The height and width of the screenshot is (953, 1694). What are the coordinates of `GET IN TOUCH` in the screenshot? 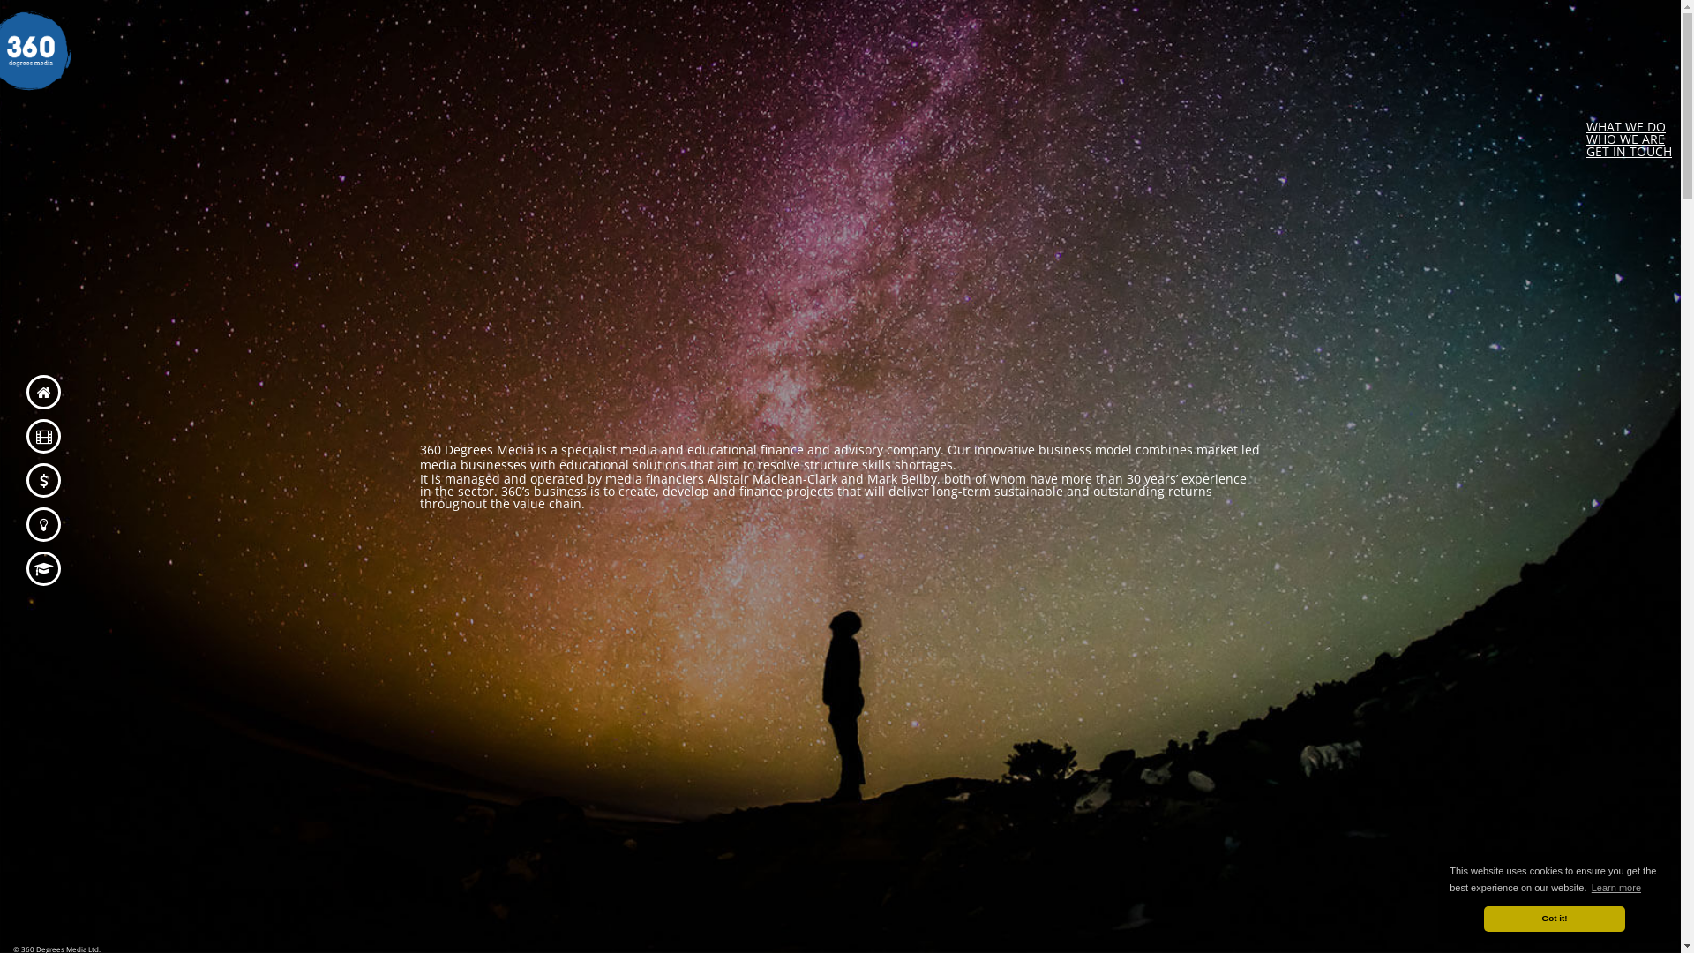 It's located at (1629, 152).